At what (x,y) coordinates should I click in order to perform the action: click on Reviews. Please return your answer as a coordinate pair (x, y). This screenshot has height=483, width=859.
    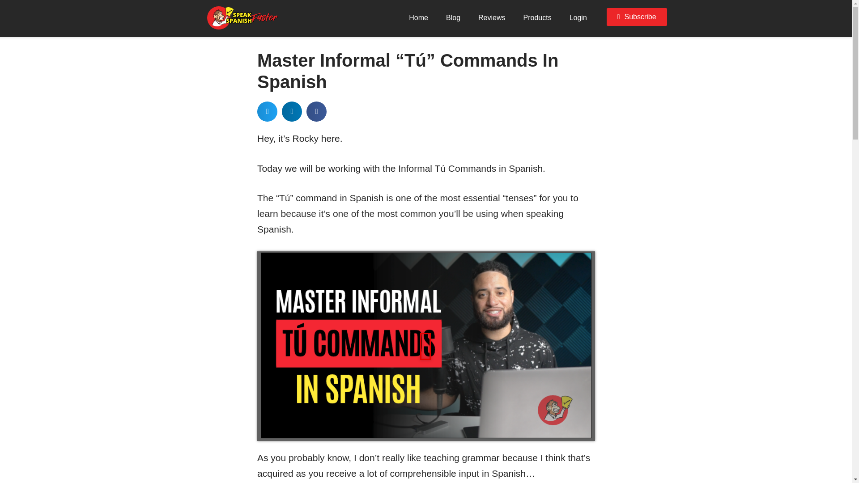
    Looking at the image, I should click on (491, 20).